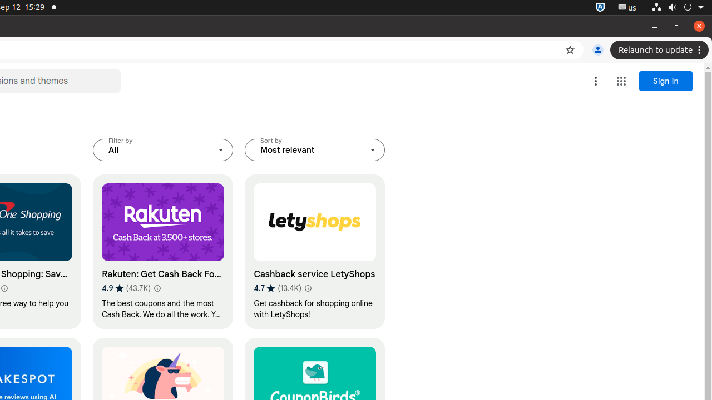 This screenshot has width=712, height=400. I want to click on You, so click(598, 50).